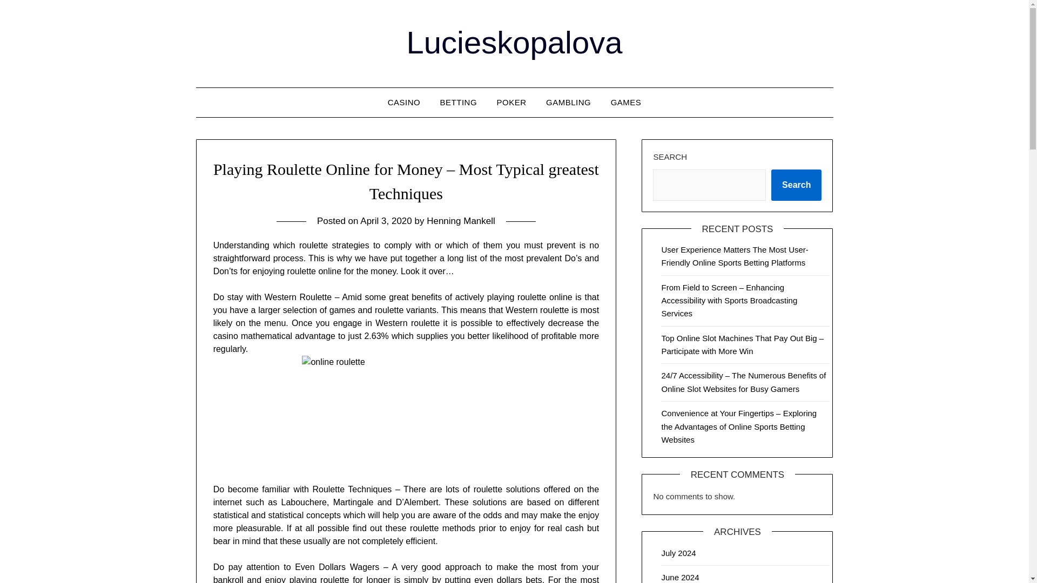 The width and height of the screenshot is (1037, 583). Describe the element at coordinates (404, 103) in the screenshot. I see `CASINO` at that location.